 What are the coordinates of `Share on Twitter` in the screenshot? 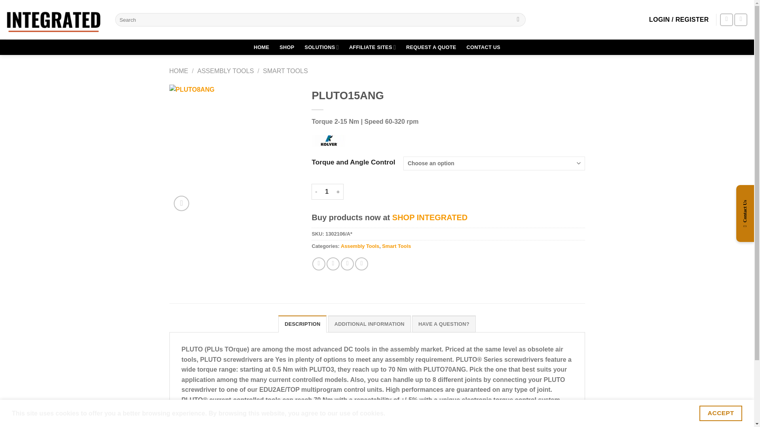 It's located at (333, 264).